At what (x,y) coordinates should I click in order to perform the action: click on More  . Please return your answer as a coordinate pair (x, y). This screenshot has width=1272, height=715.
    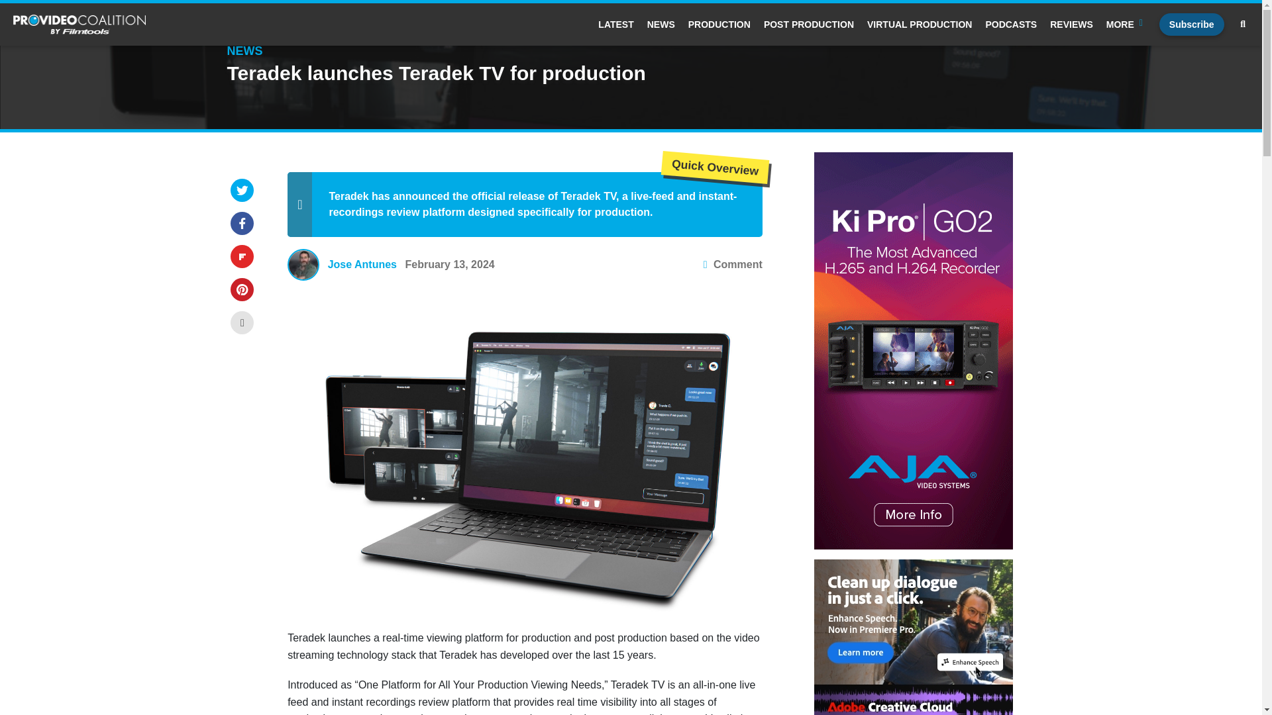
    Looking at the image, I should click on (1126, 24).